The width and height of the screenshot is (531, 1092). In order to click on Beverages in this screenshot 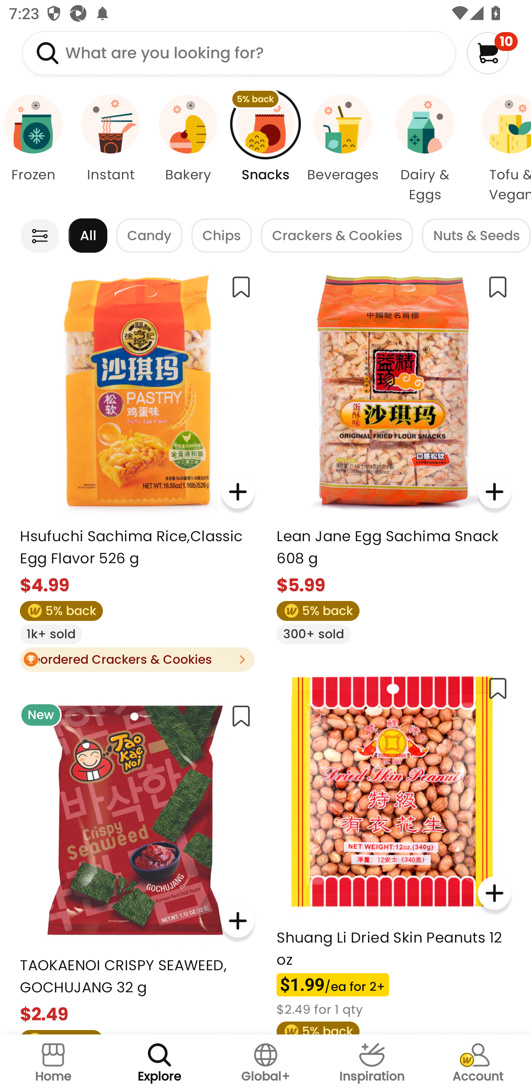, I will do `click(343, 149)`.